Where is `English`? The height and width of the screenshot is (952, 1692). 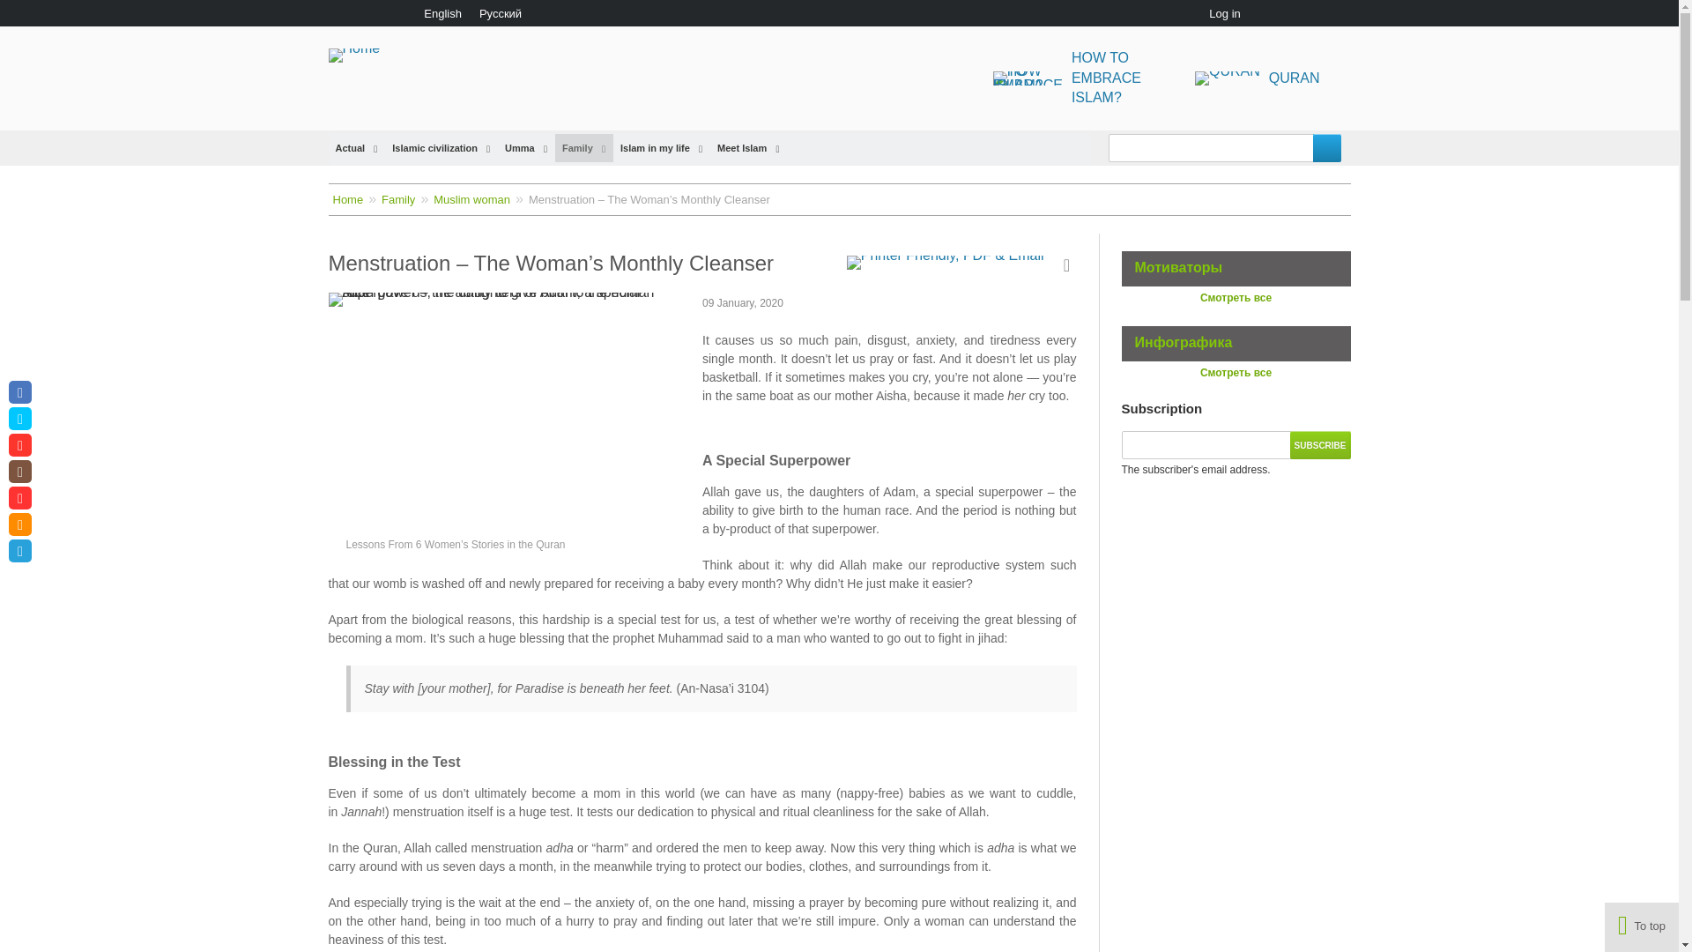
English is located at coordinates (1320, 444).